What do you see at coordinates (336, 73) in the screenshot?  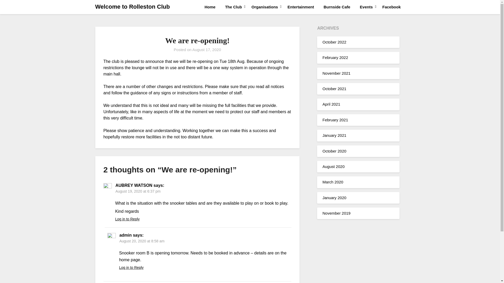 I see `November 2021` at bounding box center [336, 73].